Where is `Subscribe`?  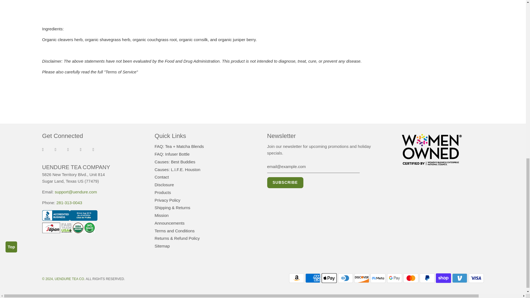 Subscribe is located at coordinates (285, 182).